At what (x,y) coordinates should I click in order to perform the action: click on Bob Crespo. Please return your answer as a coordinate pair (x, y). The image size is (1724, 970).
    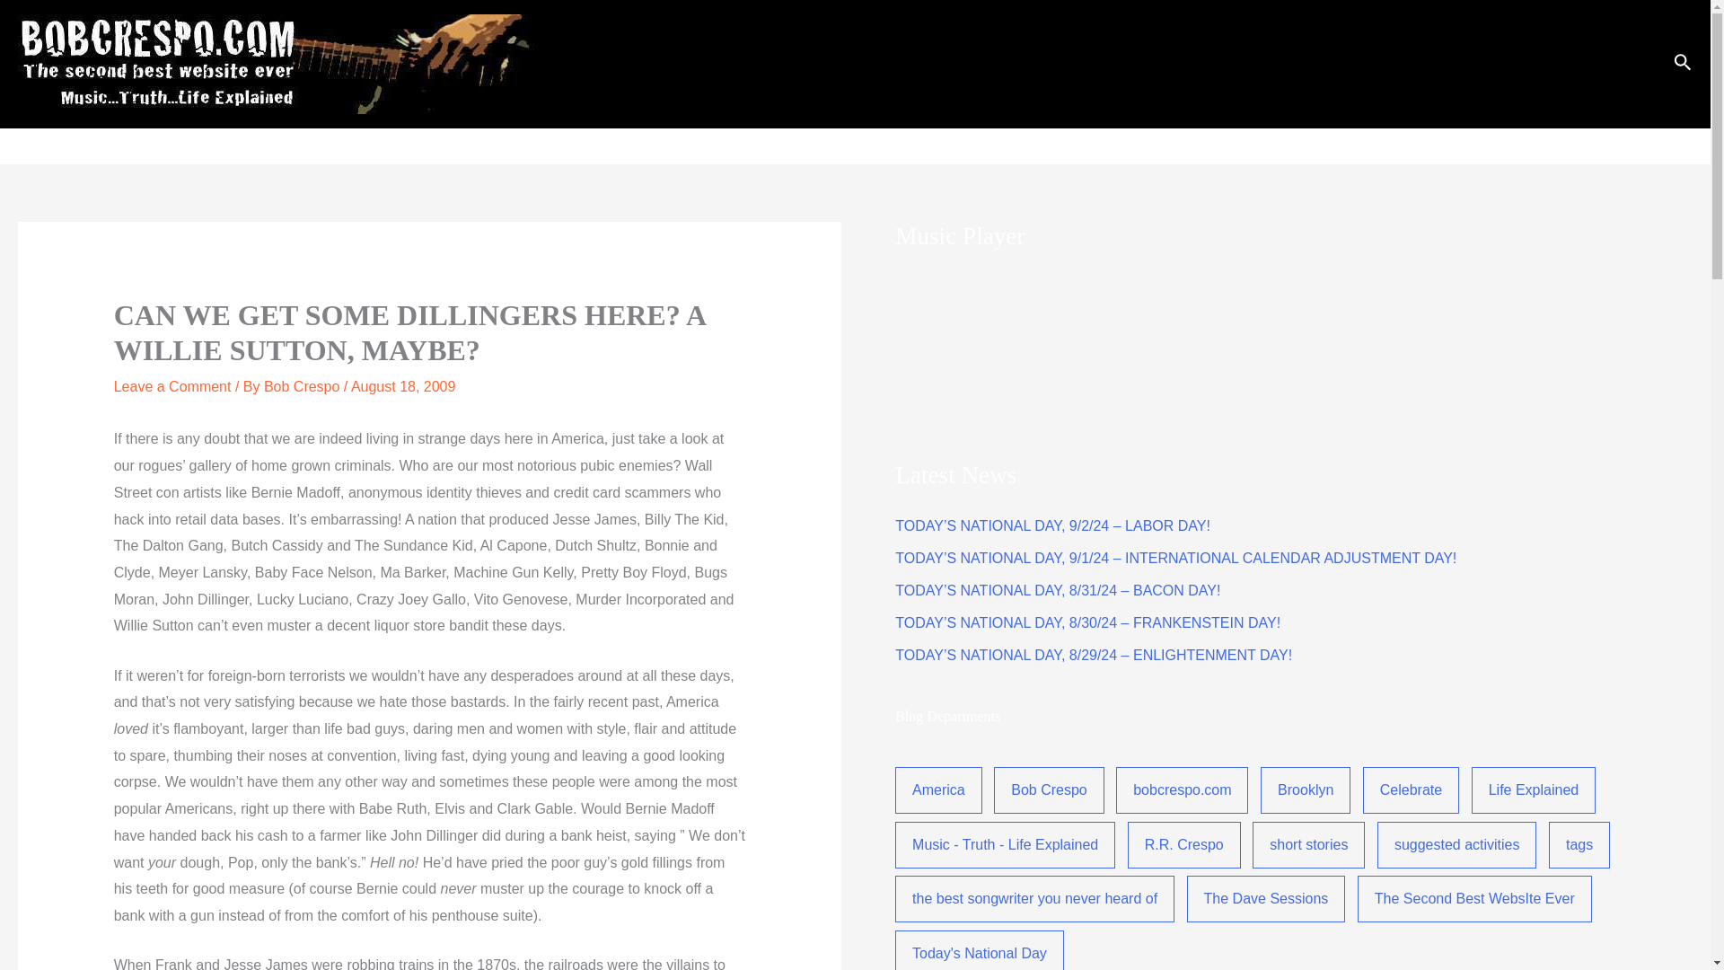
    Looking at the image, I should click on (1049, 790).